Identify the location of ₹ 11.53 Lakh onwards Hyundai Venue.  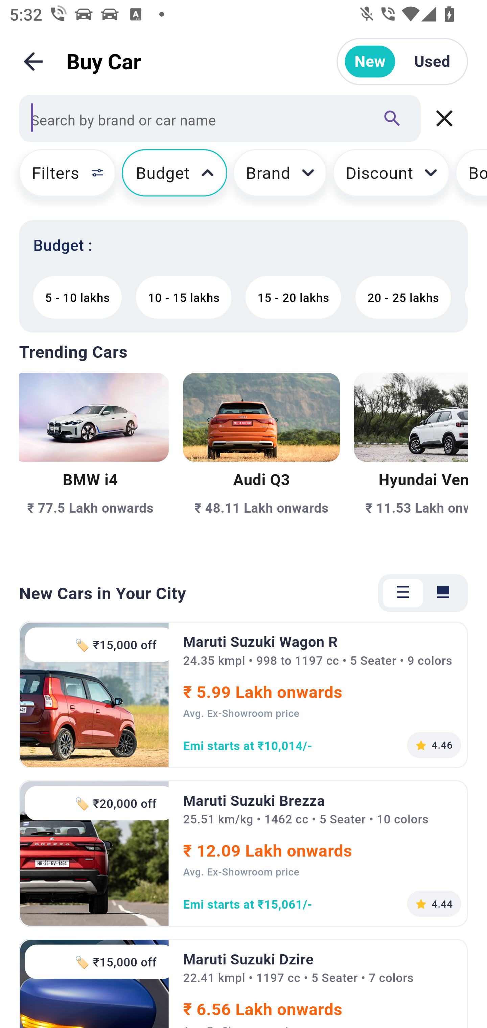
(411, 465).